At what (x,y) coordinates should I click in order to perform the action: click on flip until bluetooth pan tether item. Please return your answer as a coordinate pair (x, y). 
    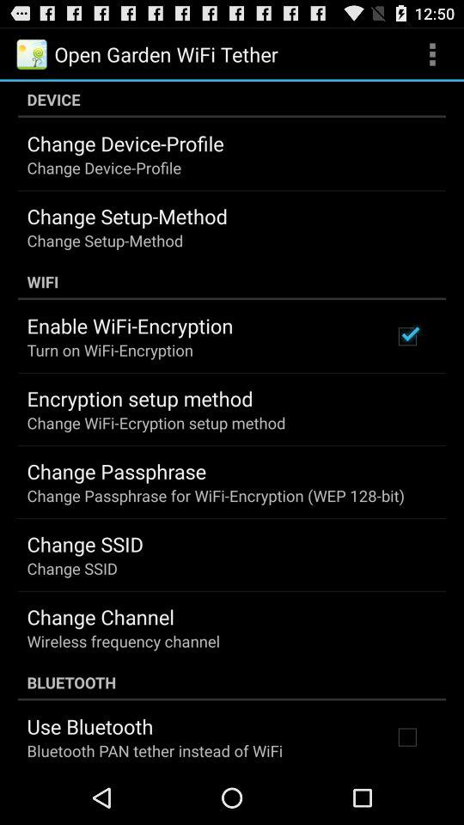
    Looking at the image, I should click on (155, 751).